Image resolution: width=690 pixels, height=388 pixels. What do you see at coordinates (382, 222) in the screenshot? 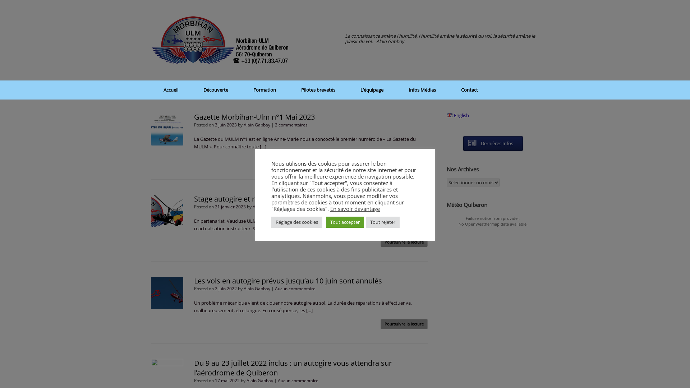
I see `Tout rejeter` at bounding box center [382, 222].